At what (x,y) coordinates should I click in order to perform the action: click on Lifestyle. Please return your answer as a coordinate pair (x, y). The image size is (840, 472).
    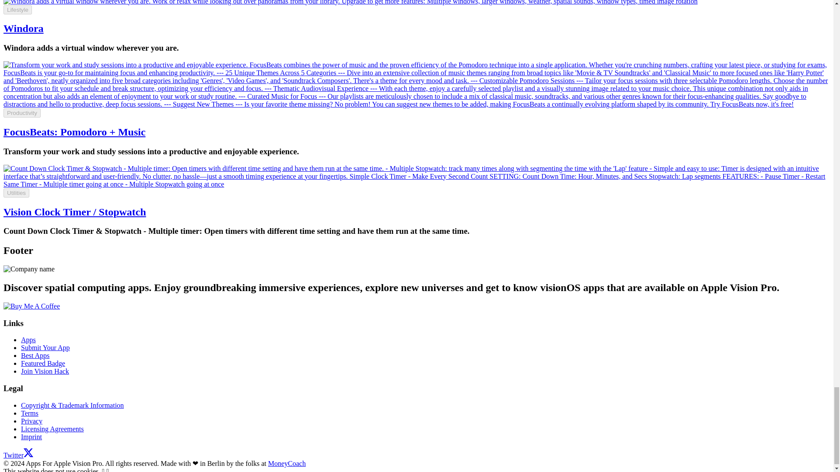
    Looking at the image, I should click on (17, 10).